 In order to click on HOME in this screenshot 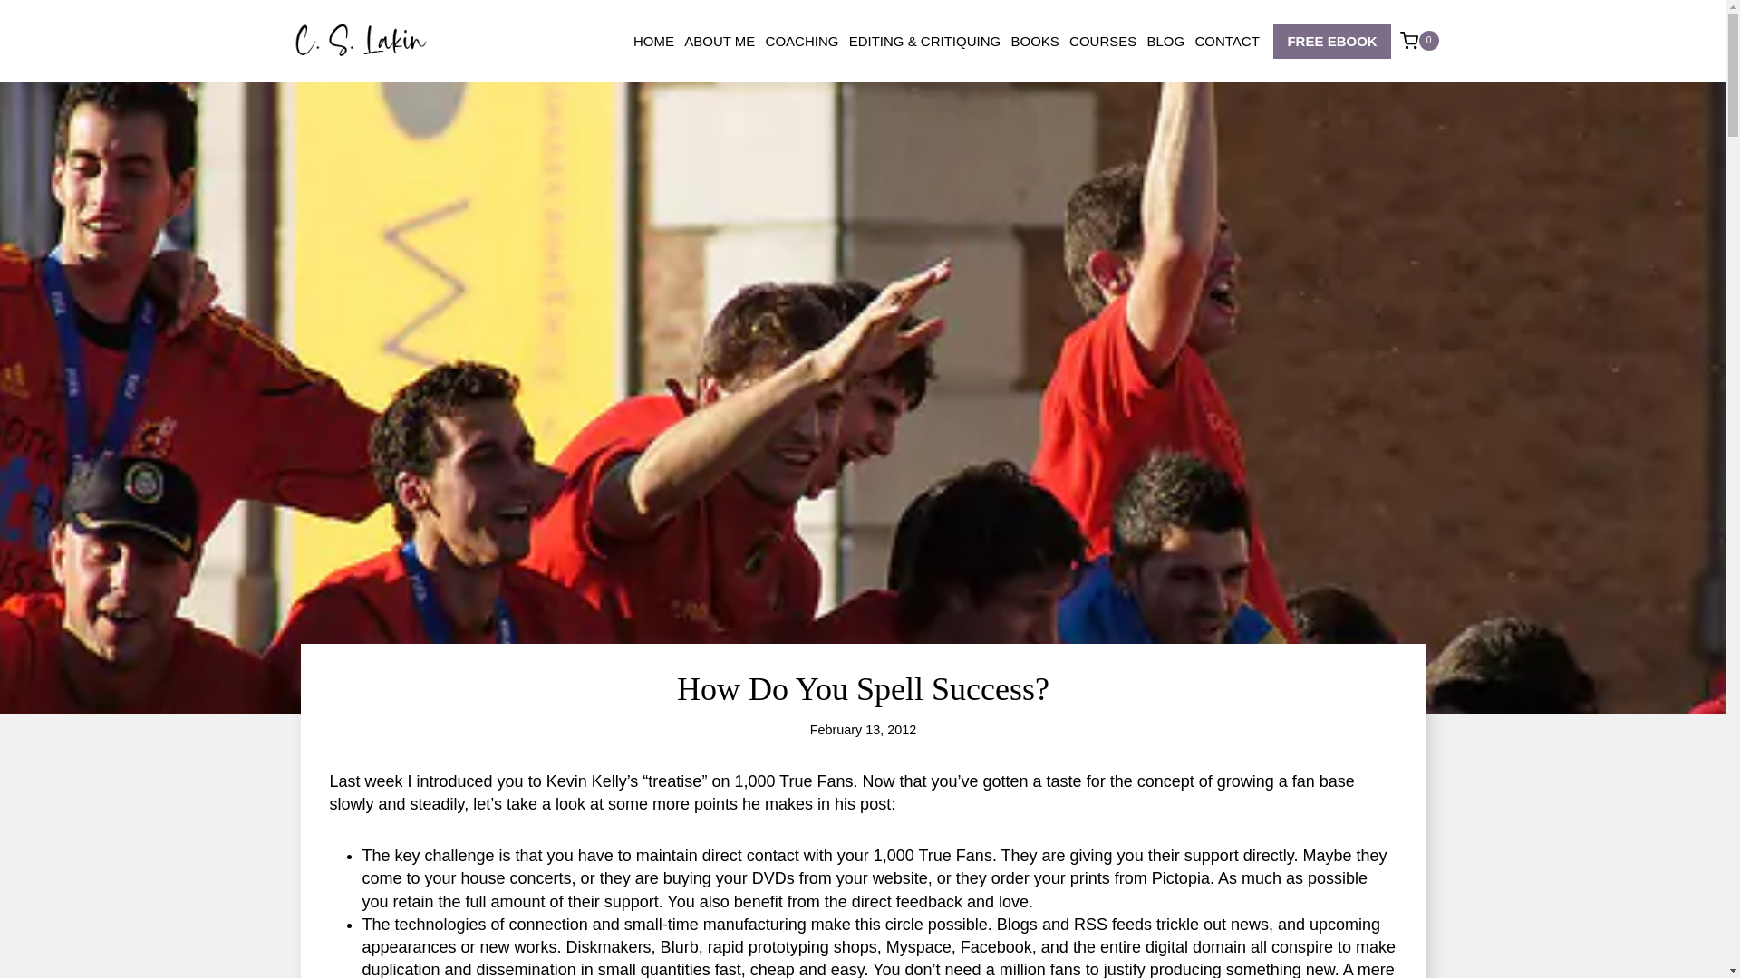, I will do `click(652, 41)`.